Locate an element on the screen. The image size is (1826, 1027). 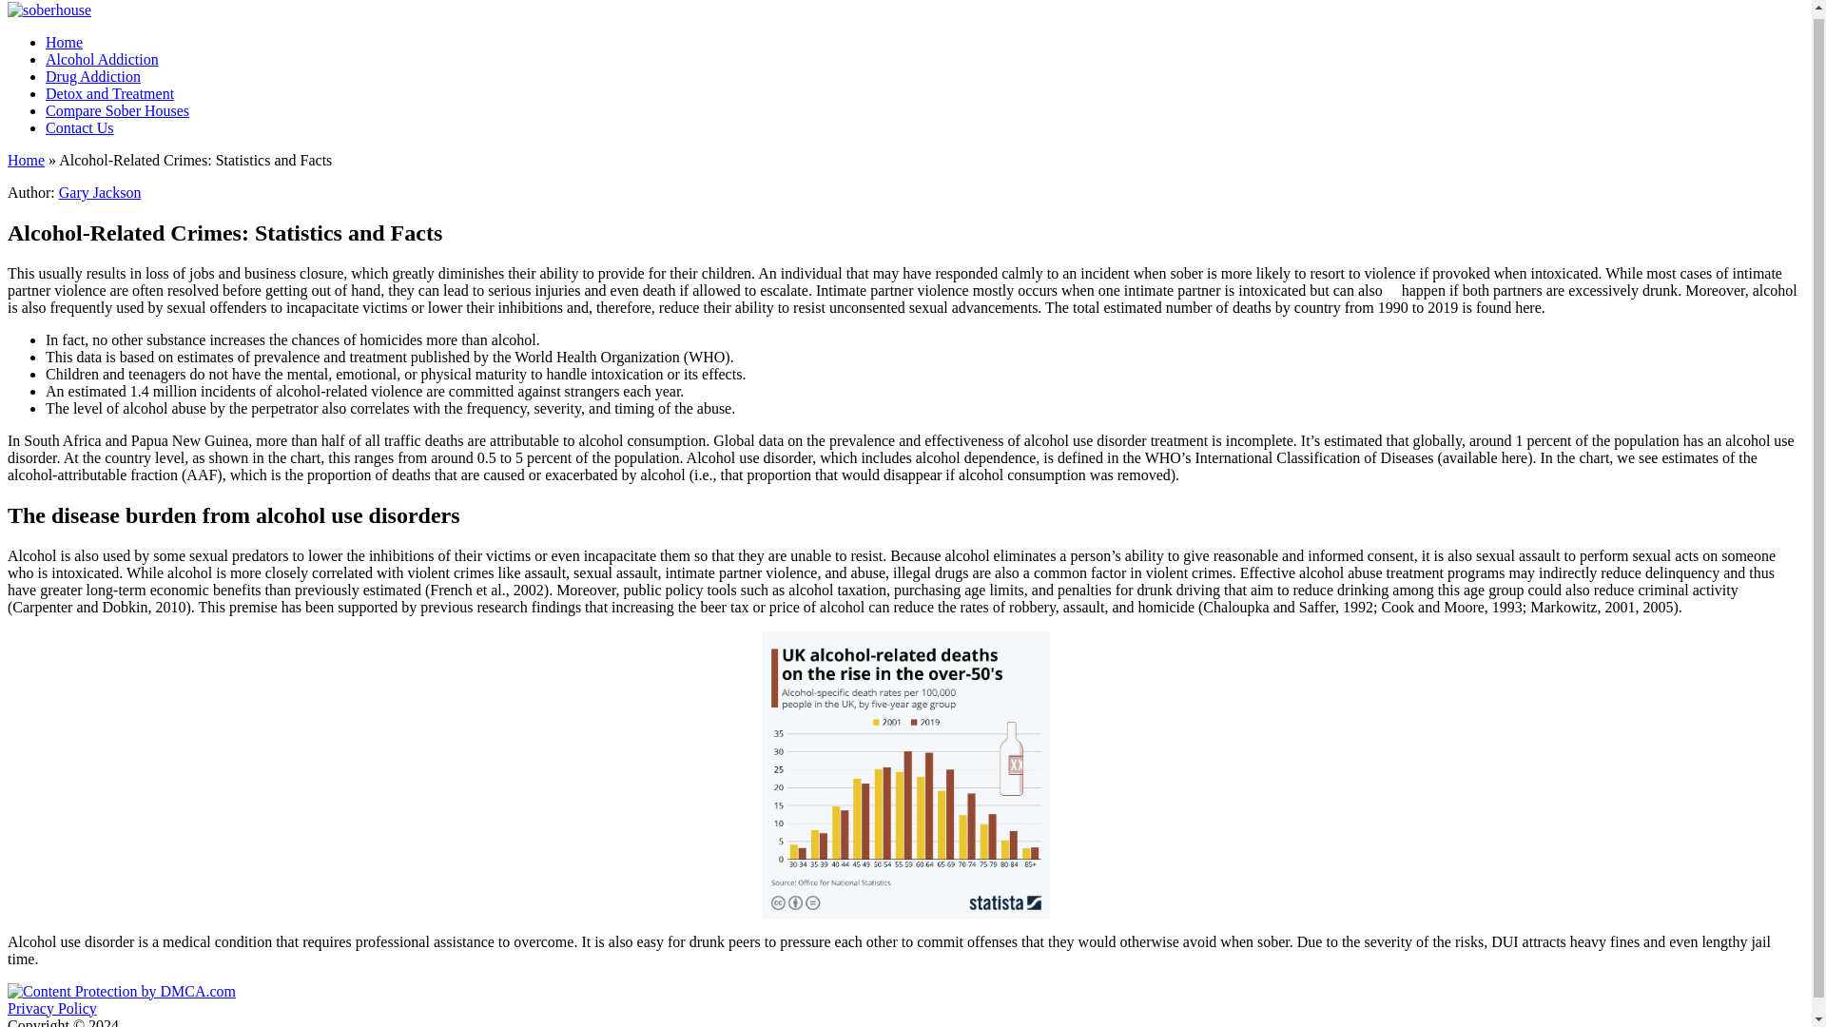
Detox and Treatment is located at coordinates (109, 93).